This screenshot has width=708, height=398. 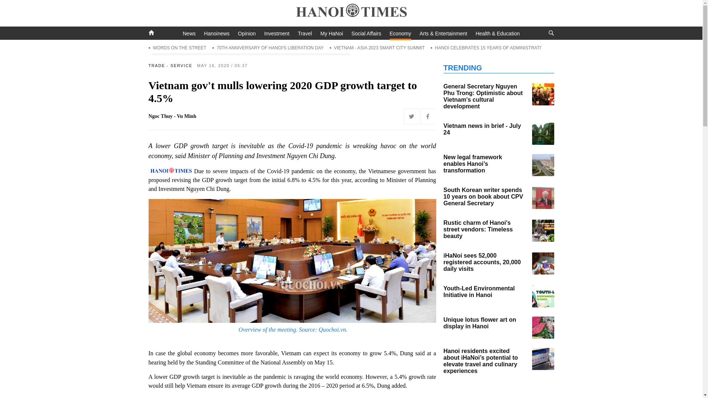 What do you see at coordinates (247, 34) in the screenshot?
I see `Opinion` at bounding box center [247, 34].